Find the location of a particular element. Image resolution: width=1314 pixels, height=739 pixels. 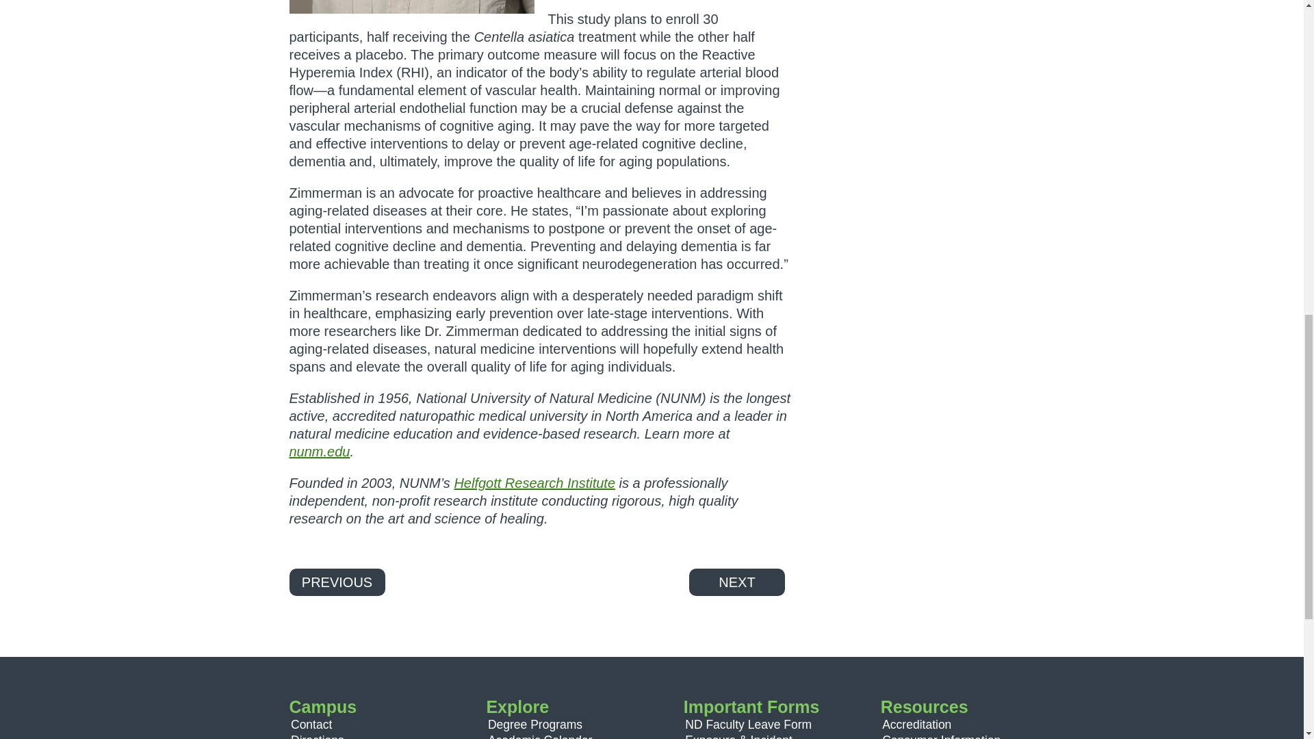

nunm.edu is located at coordinates (319, 452).